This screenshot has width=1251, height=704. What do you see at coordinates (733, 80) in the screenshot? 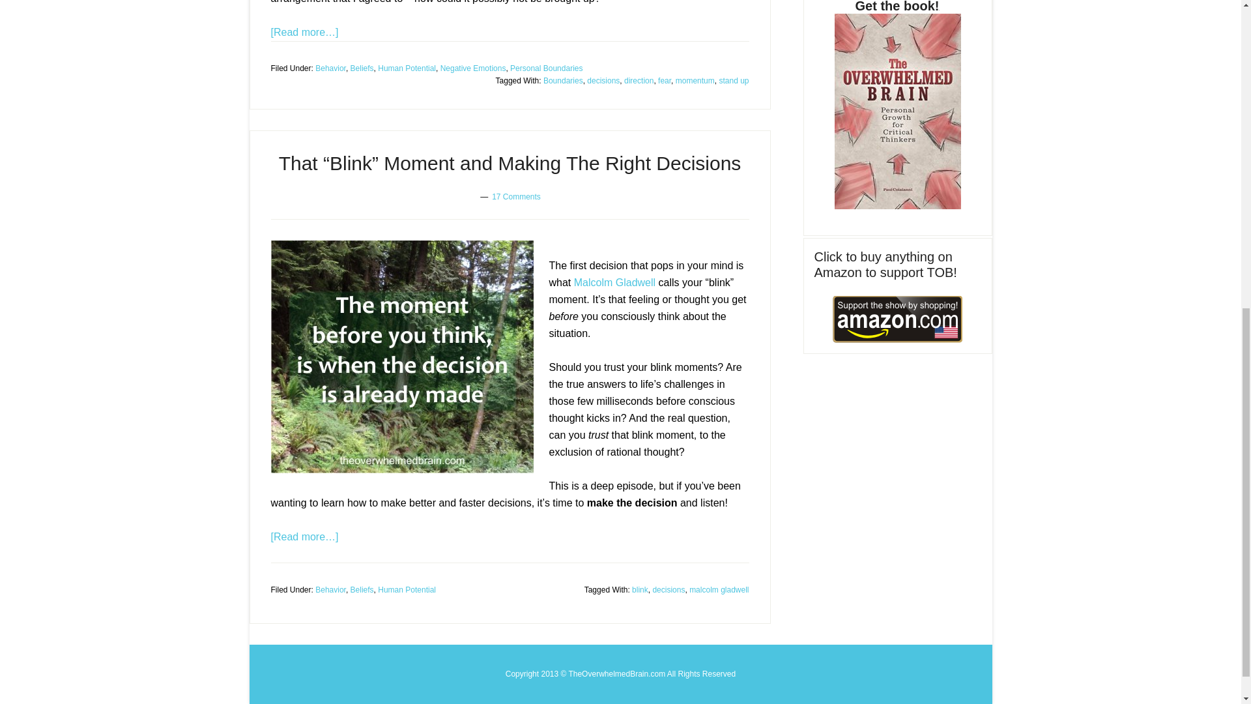
I see `stand up` at bounding box center [733, 80].